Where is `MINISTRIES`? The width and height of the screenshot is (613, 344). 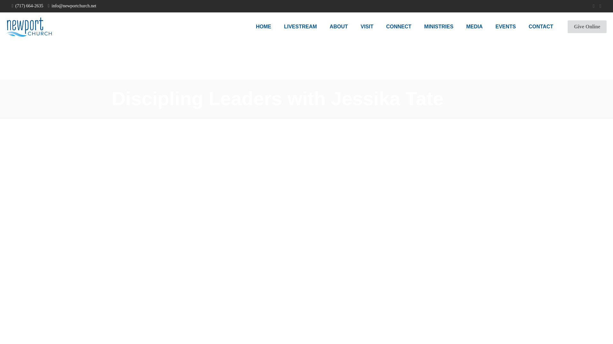
MINISTRIES is located at coordinates (439, 26).